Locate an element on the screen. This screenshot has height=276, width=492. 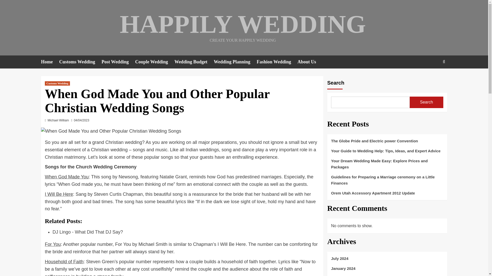
When God Made You and Other Popular Christian Wedding Songs is located at coordinates (111, 131).